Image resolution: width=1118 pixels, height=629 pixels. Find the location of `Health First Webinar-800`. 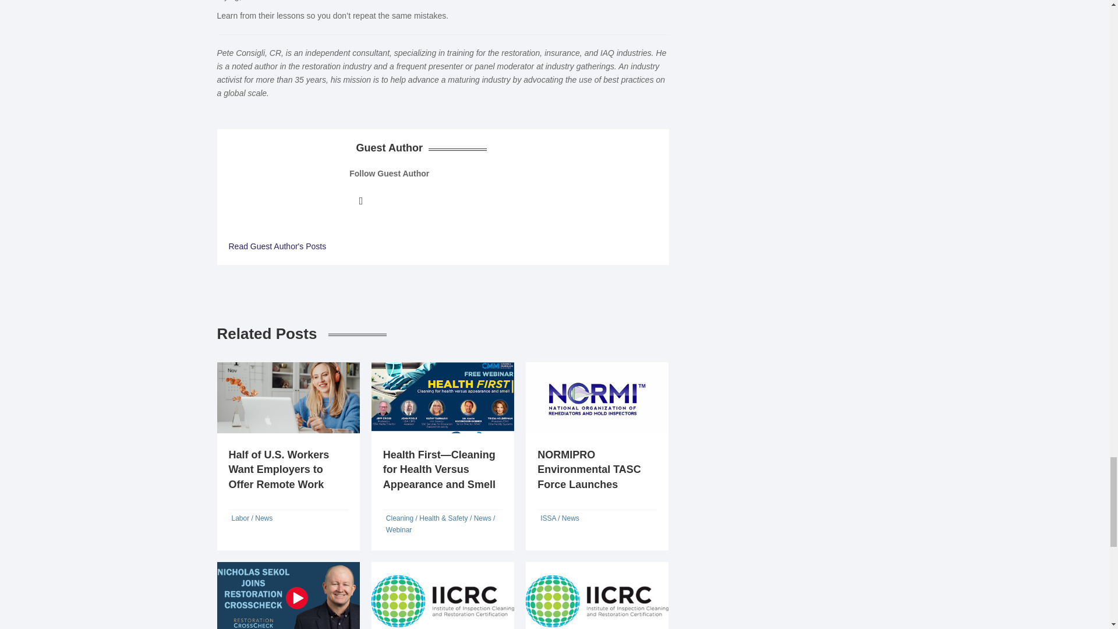

Health First Webinar-800 is located at coordinates (443, 398).